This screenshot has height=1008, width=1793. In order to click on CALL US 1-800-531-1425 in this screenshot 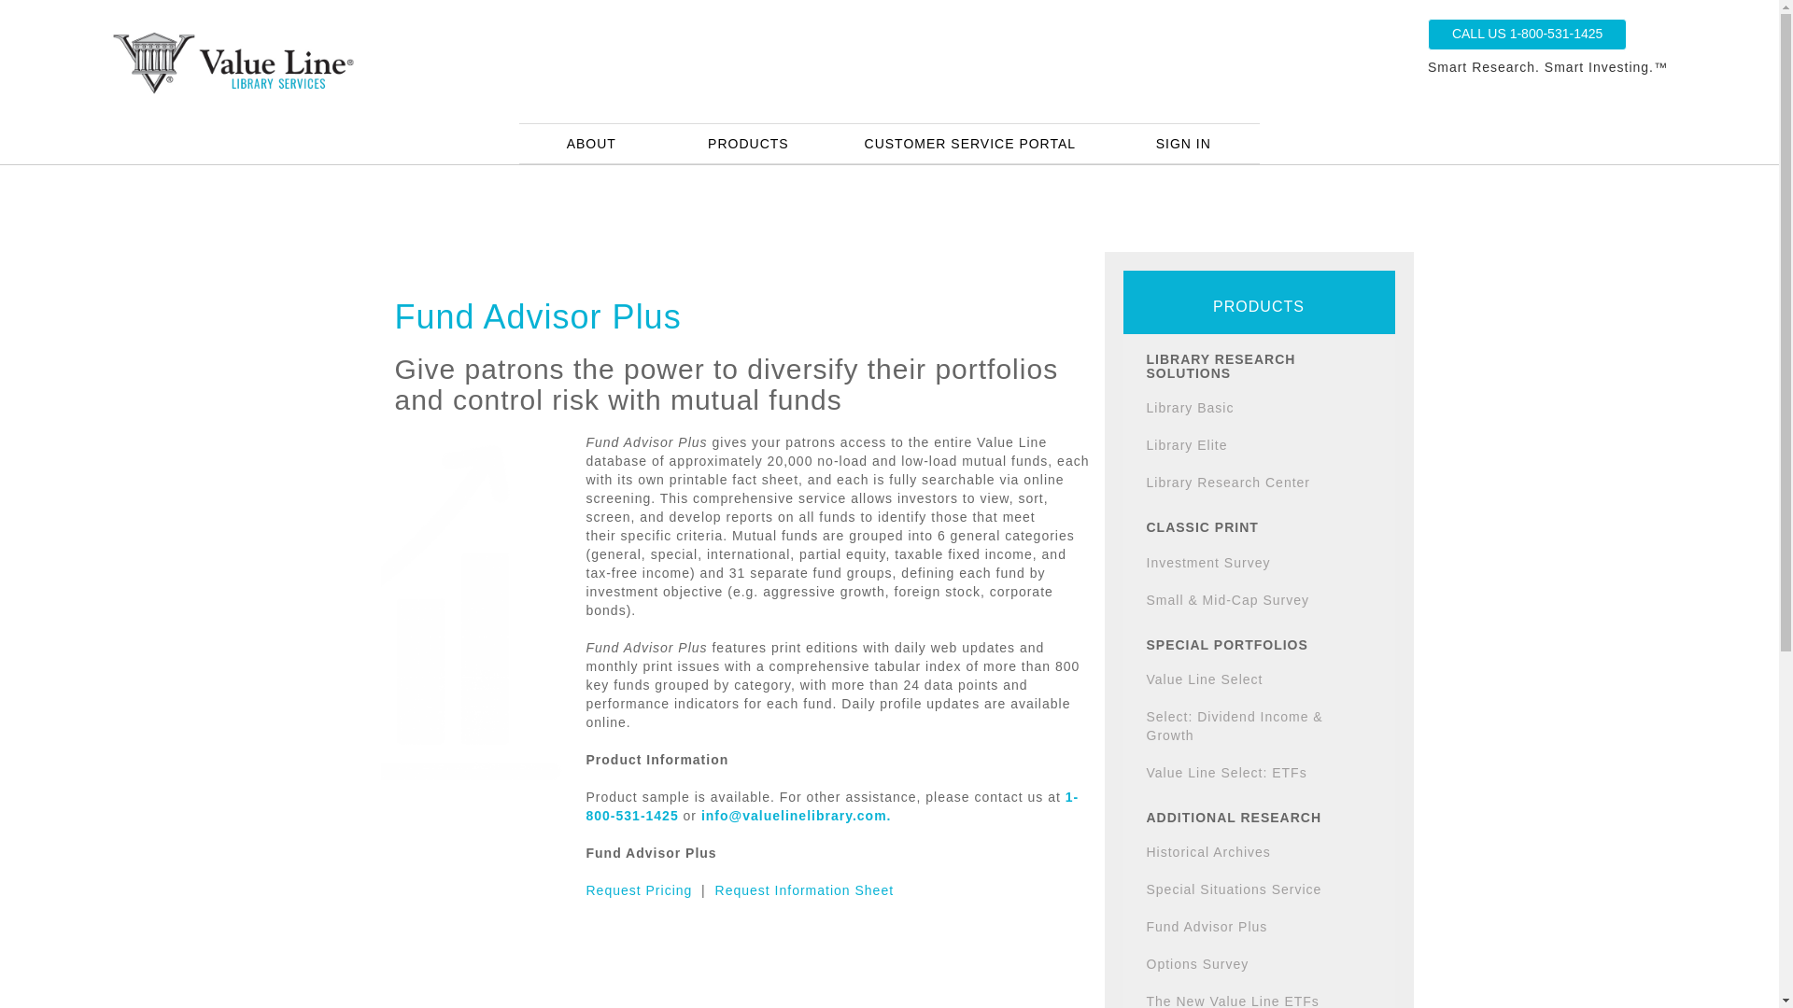, I will do `click(1526, 35)`.